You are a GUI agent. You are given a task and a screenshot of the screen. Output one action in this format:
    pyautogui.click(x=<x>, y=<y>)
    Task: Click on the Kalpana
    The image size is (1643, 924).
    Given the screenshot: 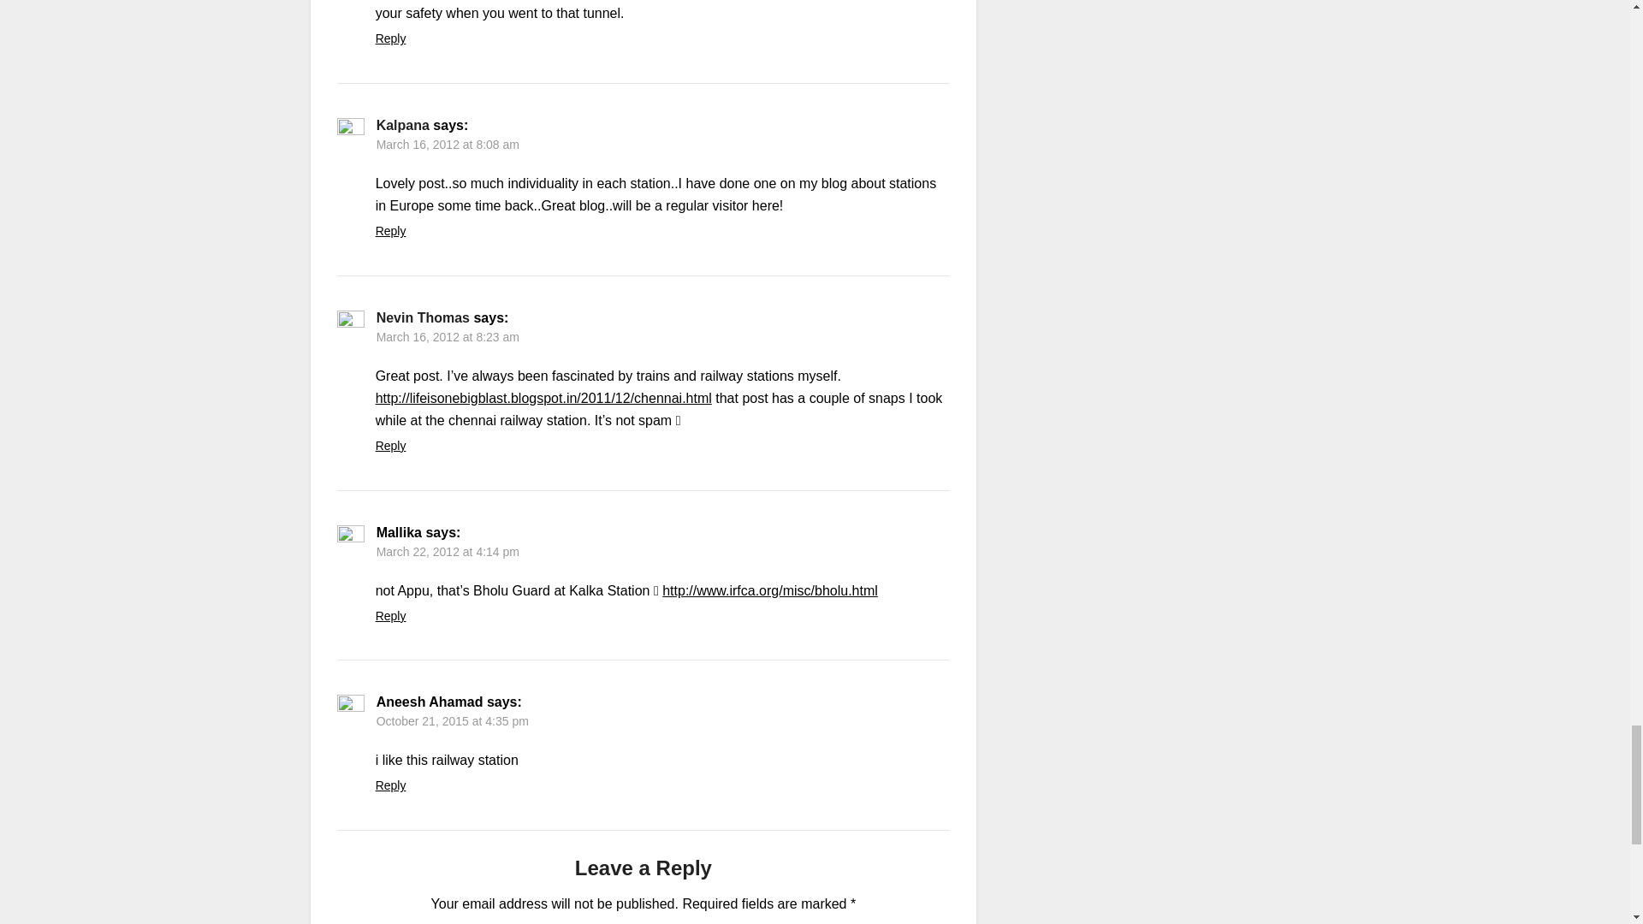 What is the action you would take?
    pyautogui.click(x=402, y=125)
    